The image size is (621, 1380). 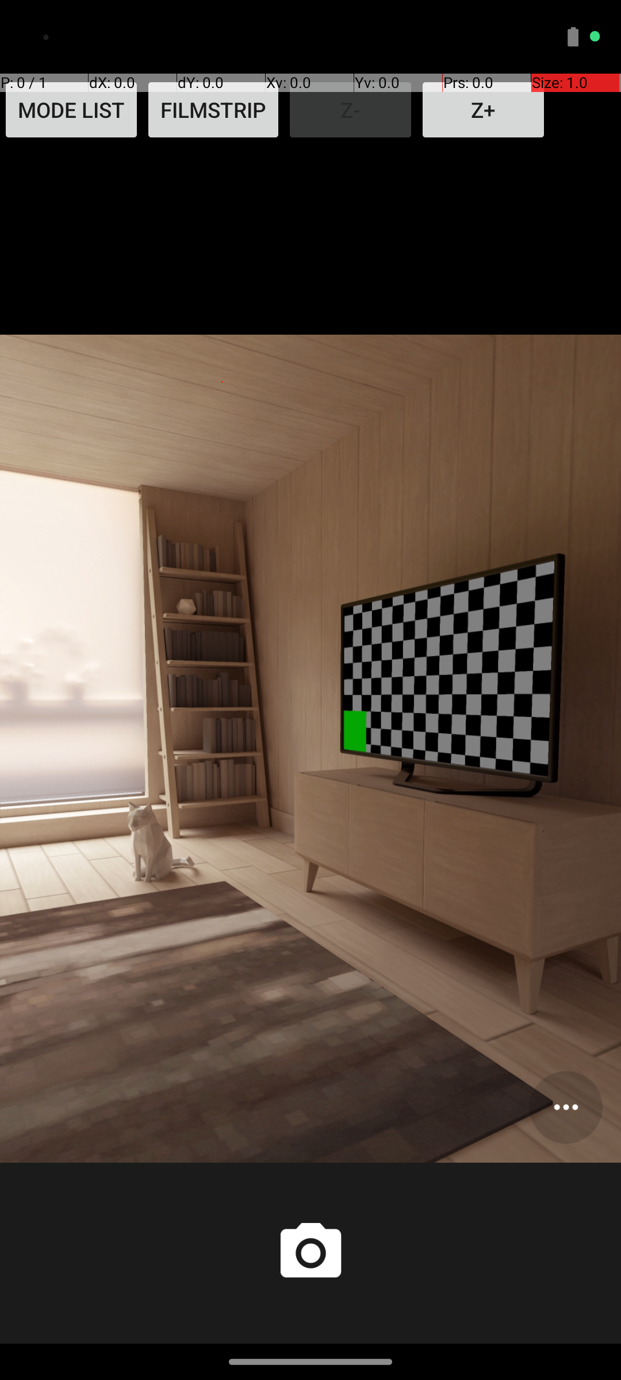 What do you see at coordinates (213, 110) in the screenshot?
I see `FILMSTRIP` at bounding box center [213, 110].